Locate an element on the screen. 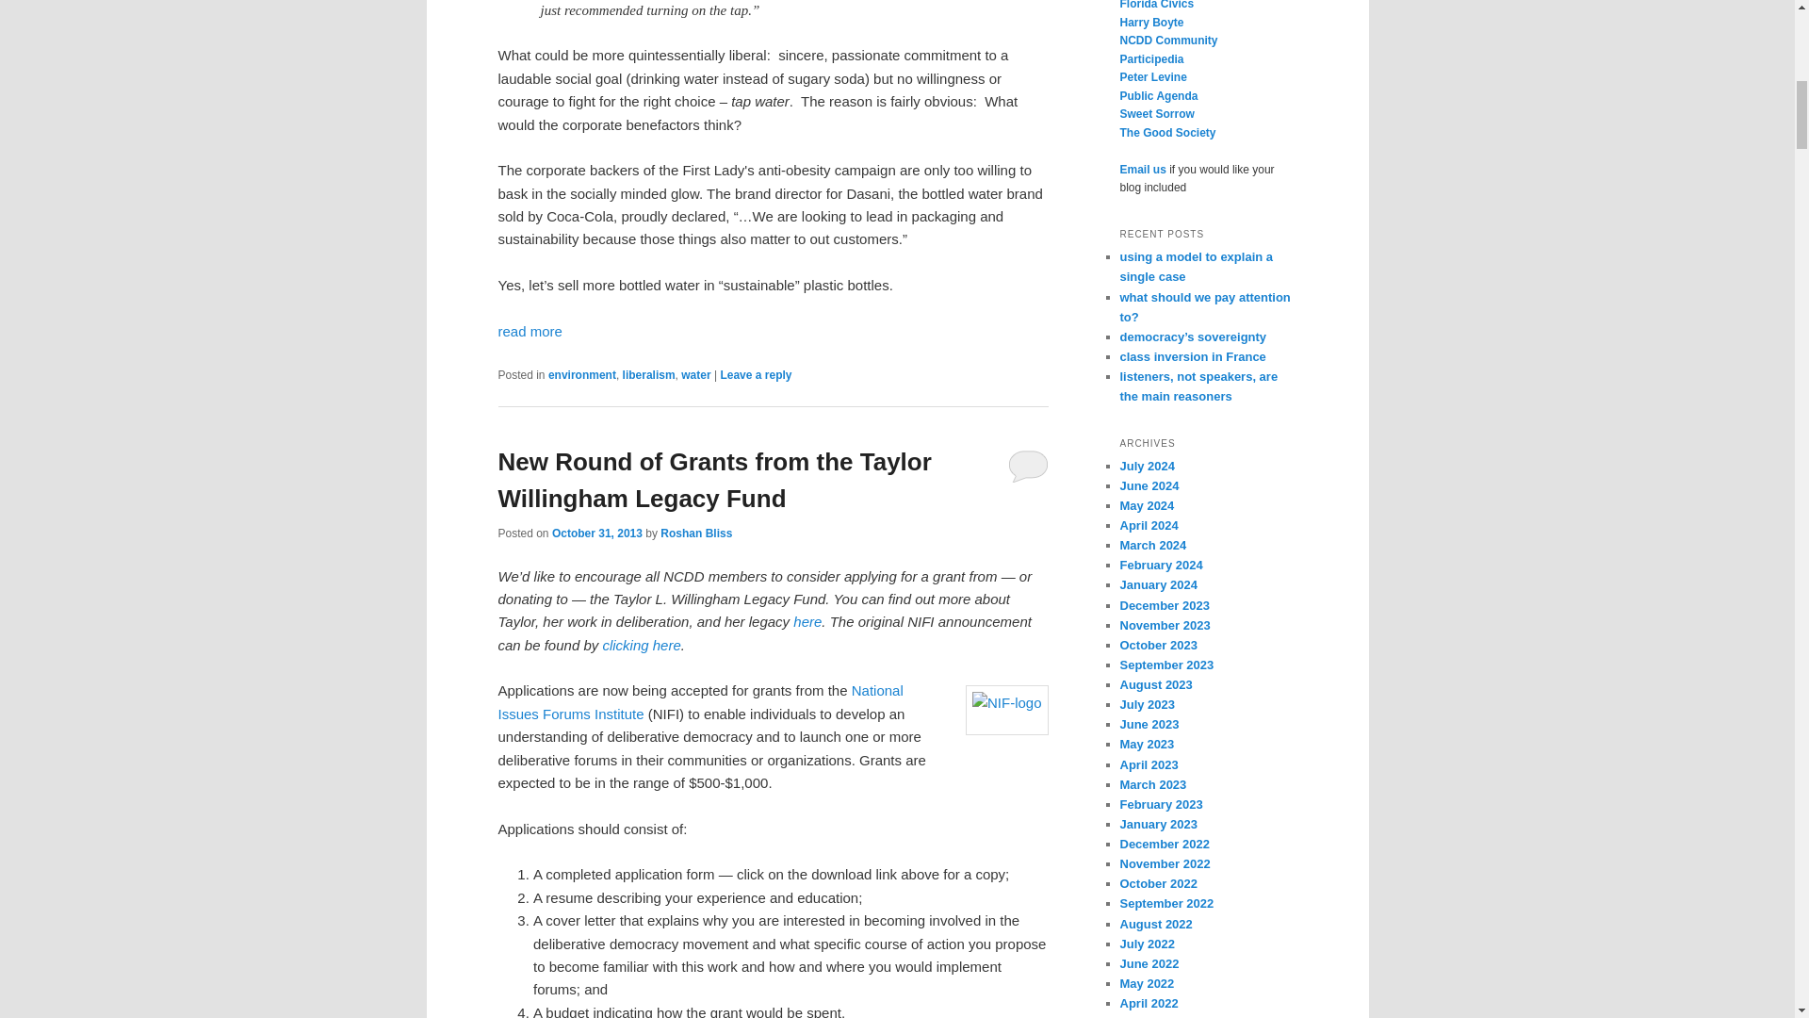  clicking here is located at coordinates (641, 645).